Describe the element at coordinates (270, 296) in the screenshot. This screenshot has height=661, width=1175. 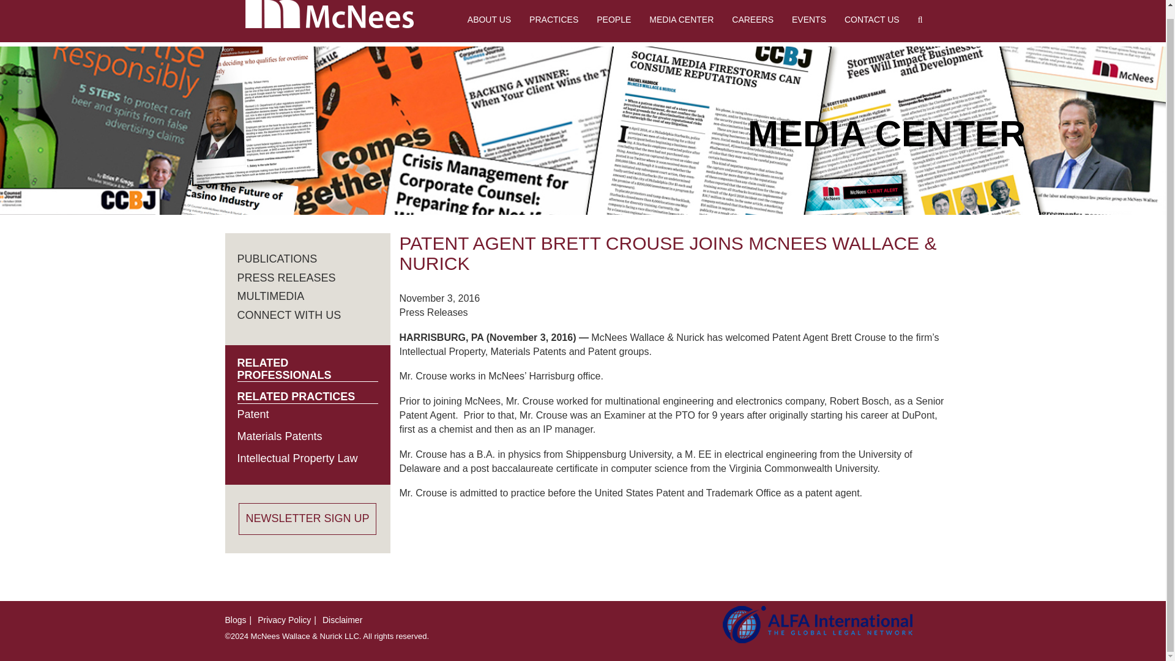
I see `MULTIMEDIA` at that location.